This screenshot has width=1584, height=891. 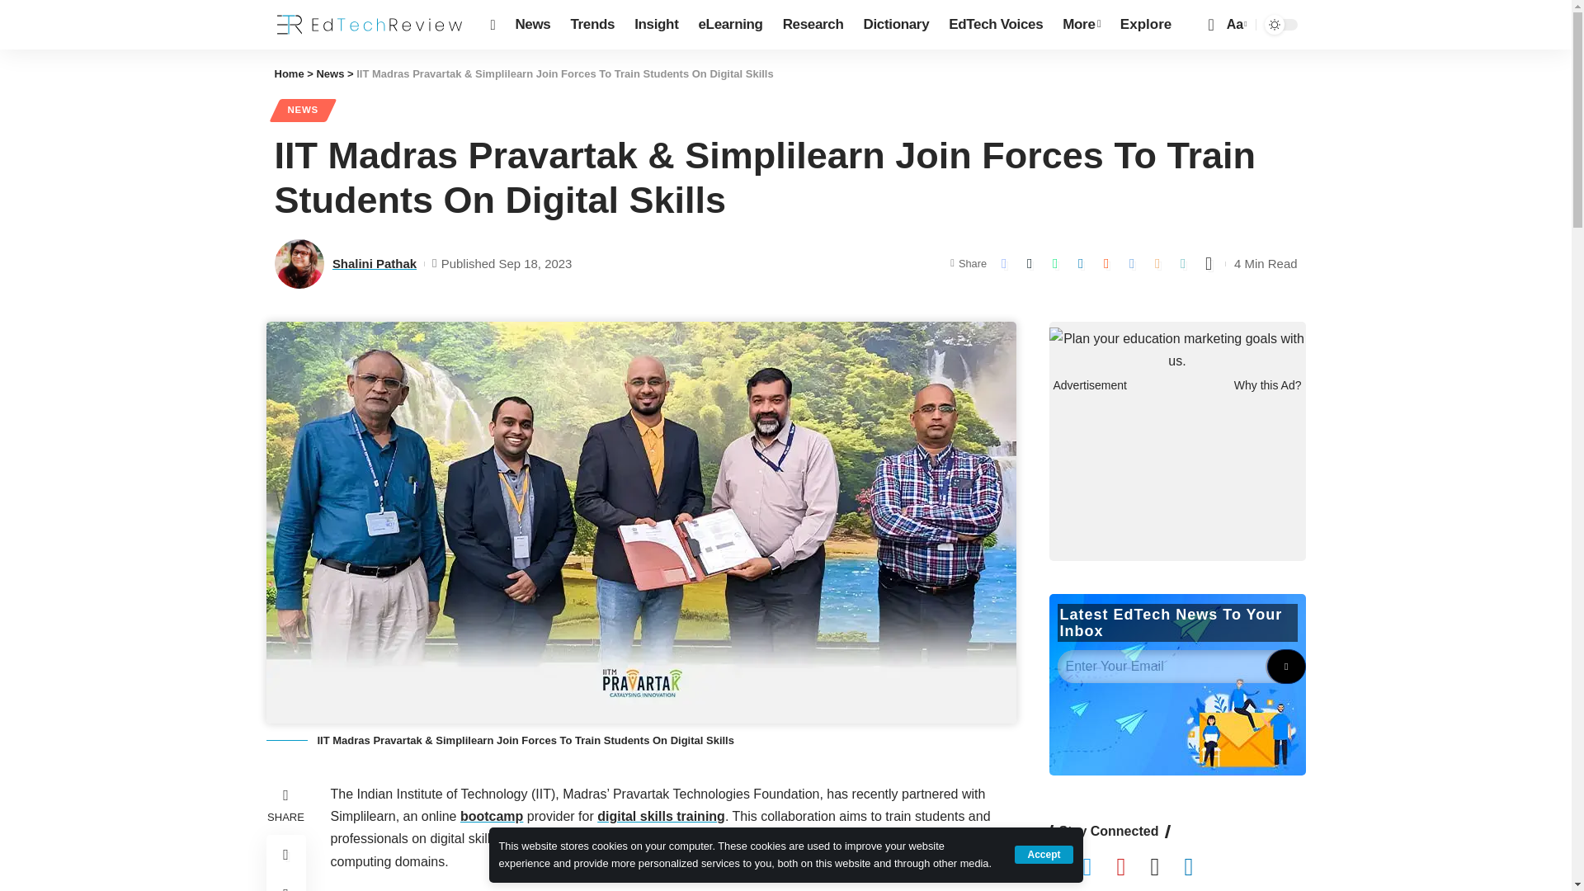 I want to click on Follow EdTechReview on Instagram, so click(x=1167, y=868).